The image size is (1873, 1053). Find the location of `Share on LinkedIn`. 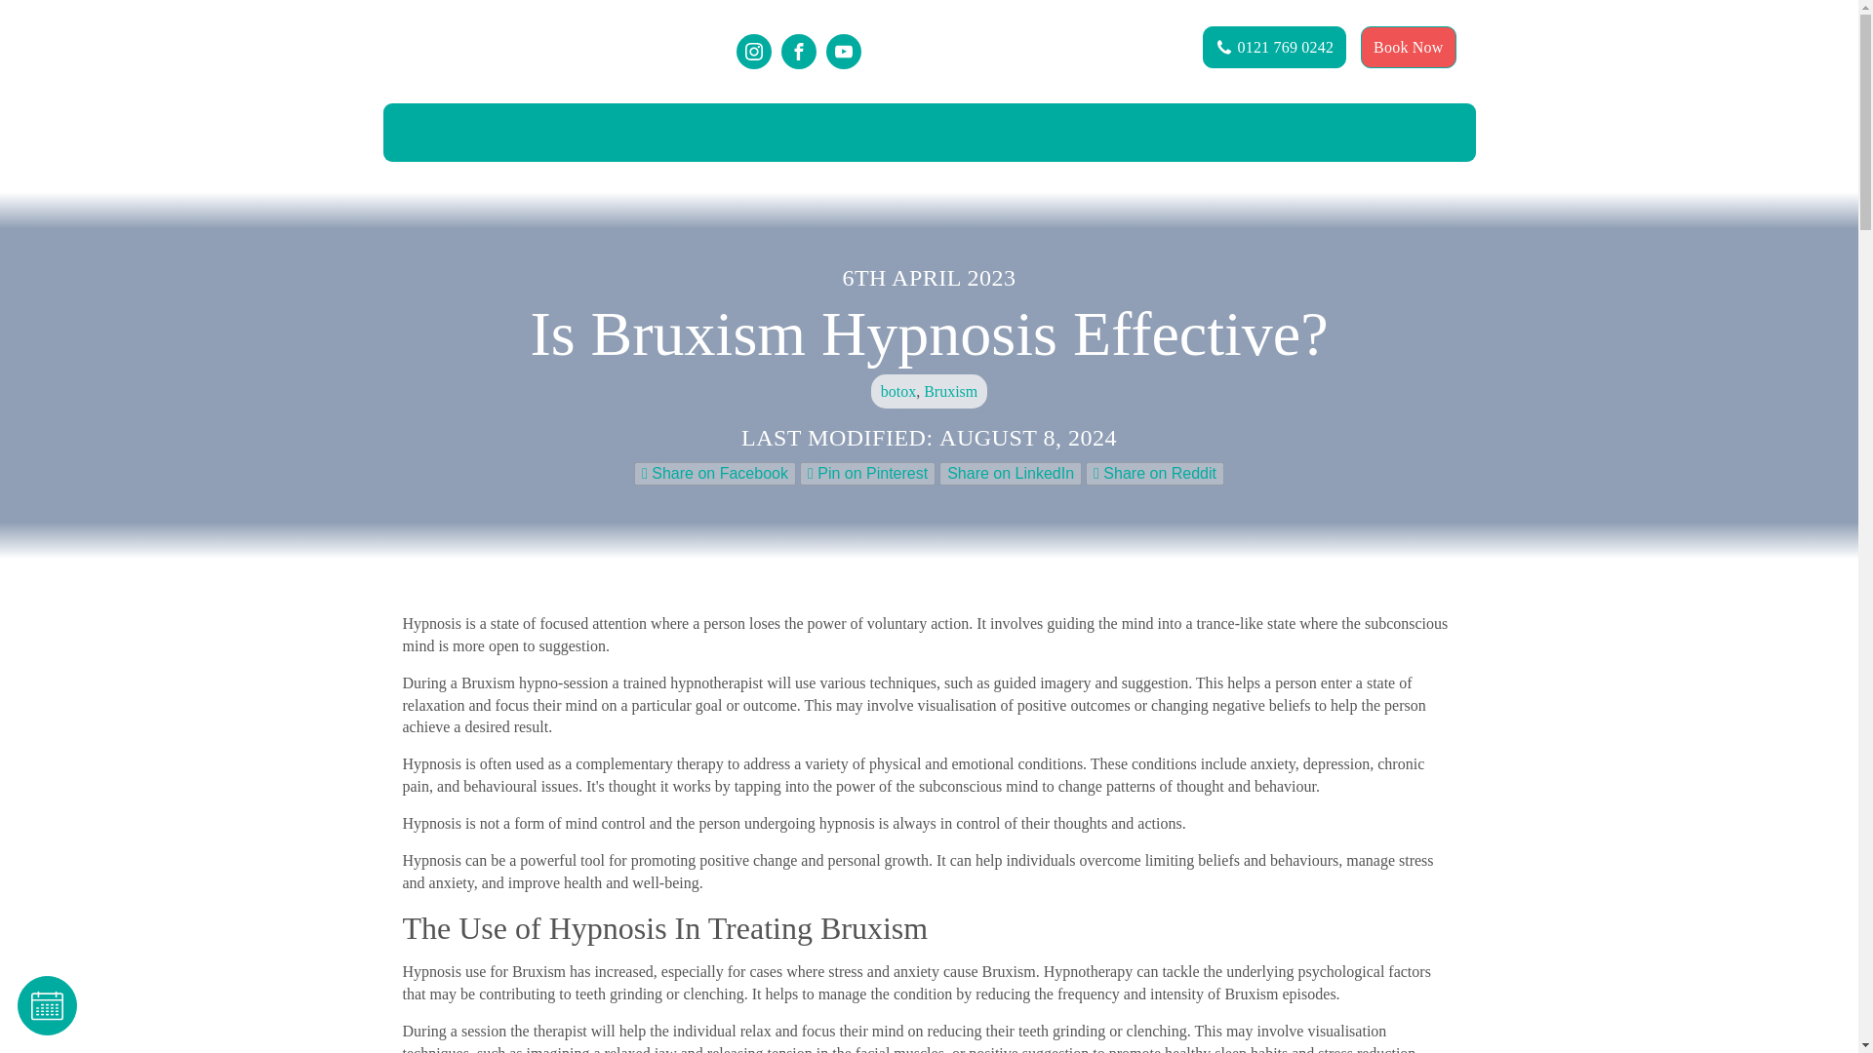

Share on LinkedIn is located at coordinates (1011, 473).